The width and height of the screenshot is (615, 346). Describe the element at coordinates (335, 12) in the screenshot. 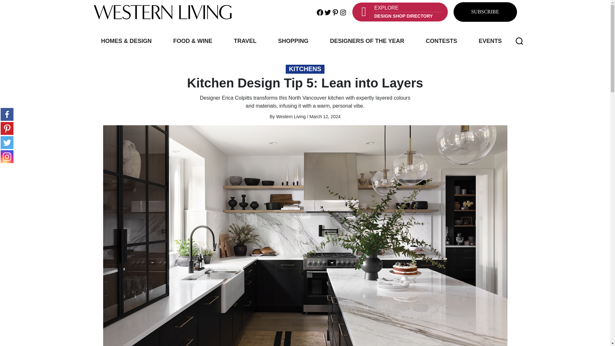

I see `Pinterest` at that location.